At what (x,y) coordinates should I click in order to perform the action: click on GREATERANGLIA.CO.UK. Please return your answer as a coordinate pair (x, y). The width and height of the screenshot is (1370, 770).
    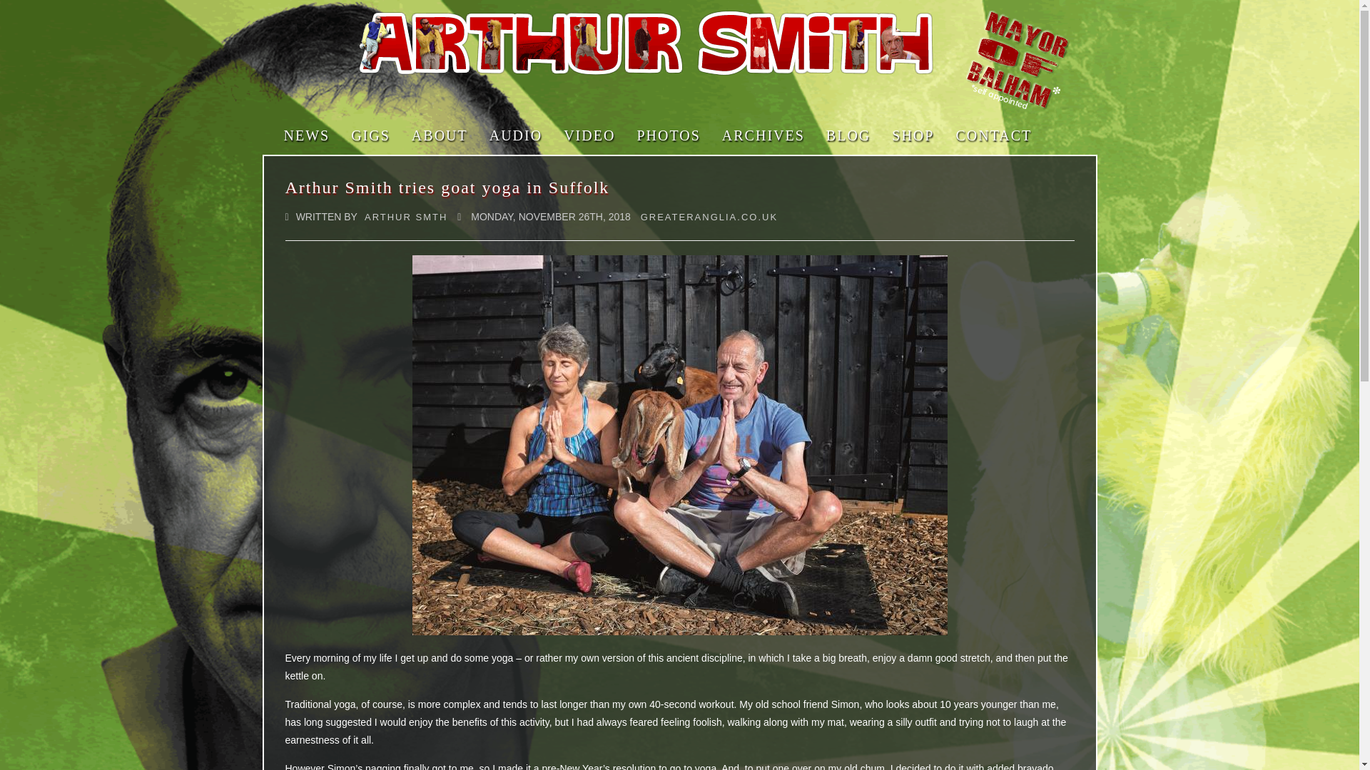
    Looking at the image, I should click on (709, 217).